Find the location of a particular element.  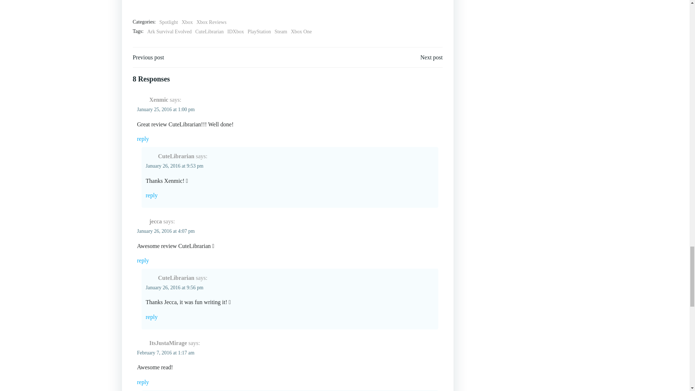

Xbox One is located at coordinates (302, 32).